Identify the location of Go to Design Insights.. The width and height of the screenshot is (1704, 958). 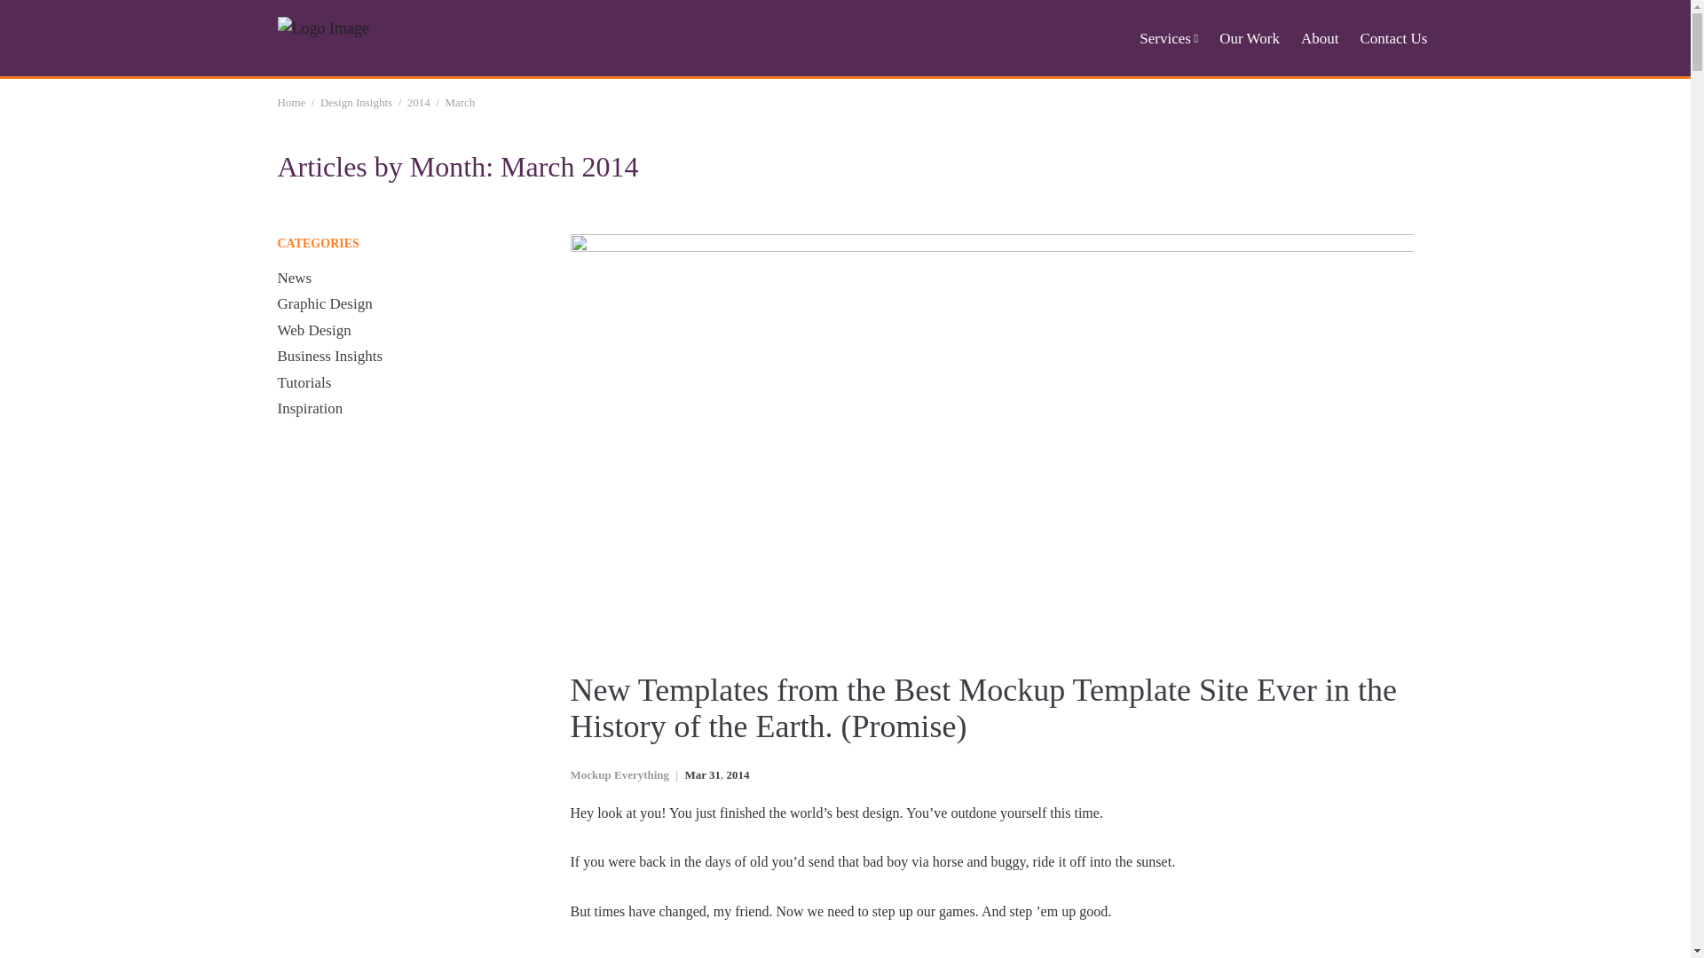
(355, 103).